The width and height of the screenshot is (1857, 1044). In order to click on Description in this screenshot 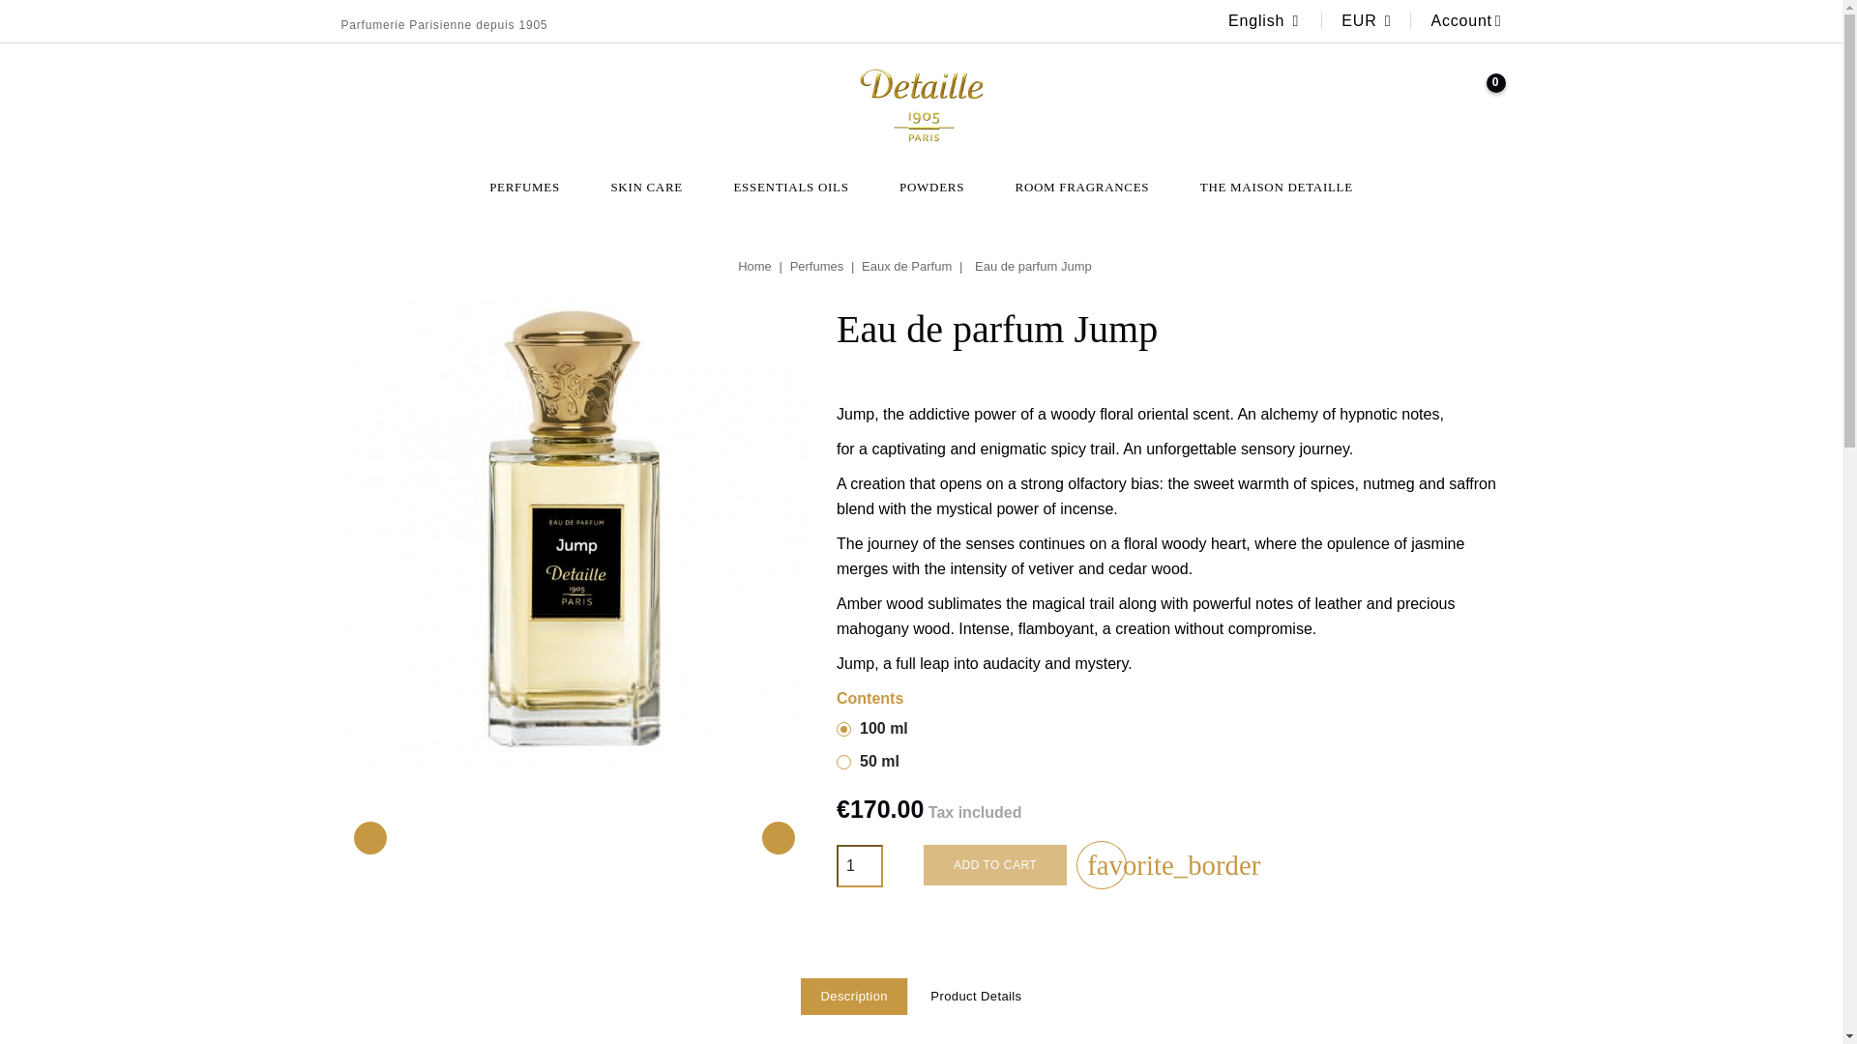, I will do `click(853, 996)`.